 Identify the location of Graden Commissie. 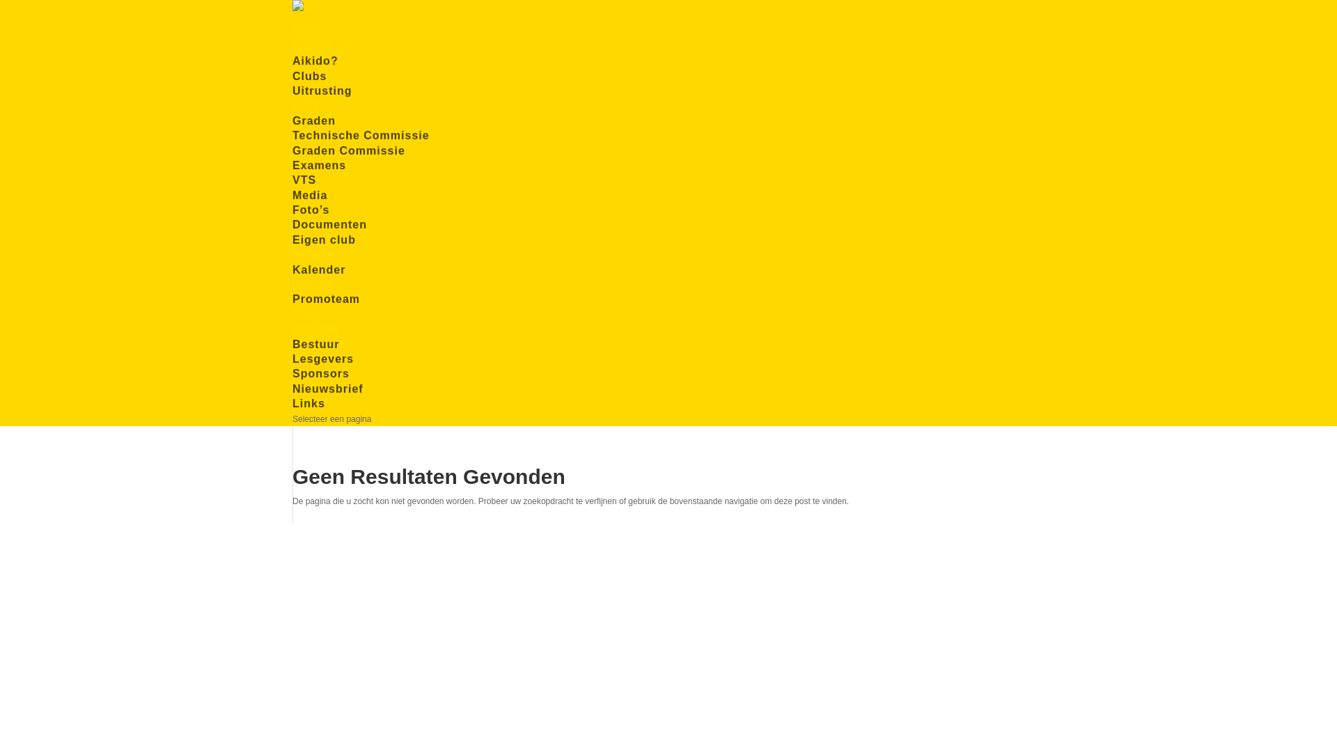
(349, 150).